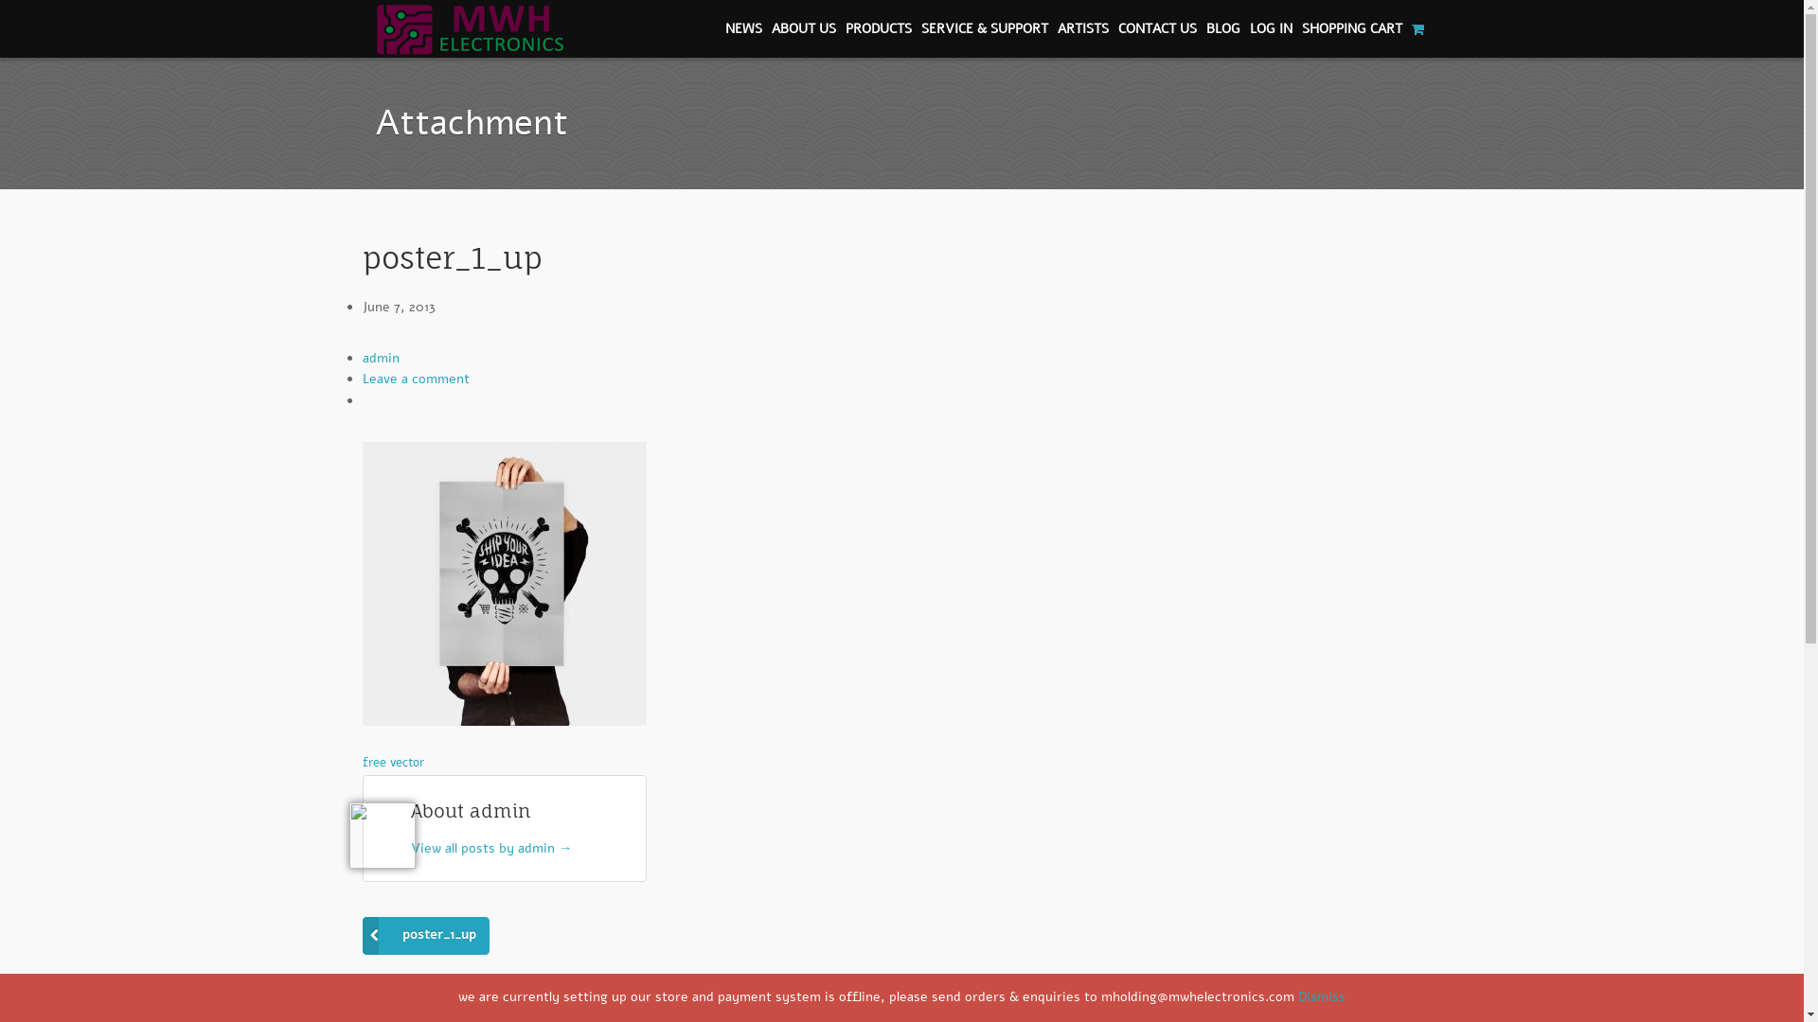  Describe the element at coordinates (1083, 30) in the screenshot. I see `ARTISTS` at that location.